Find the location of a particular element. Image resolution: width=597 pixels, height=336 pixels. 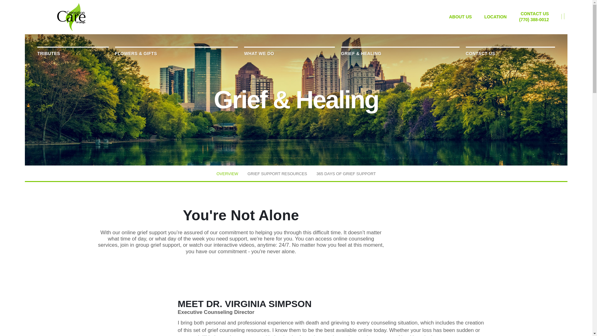

OVERVIEW is located at coordinates (227, 174).